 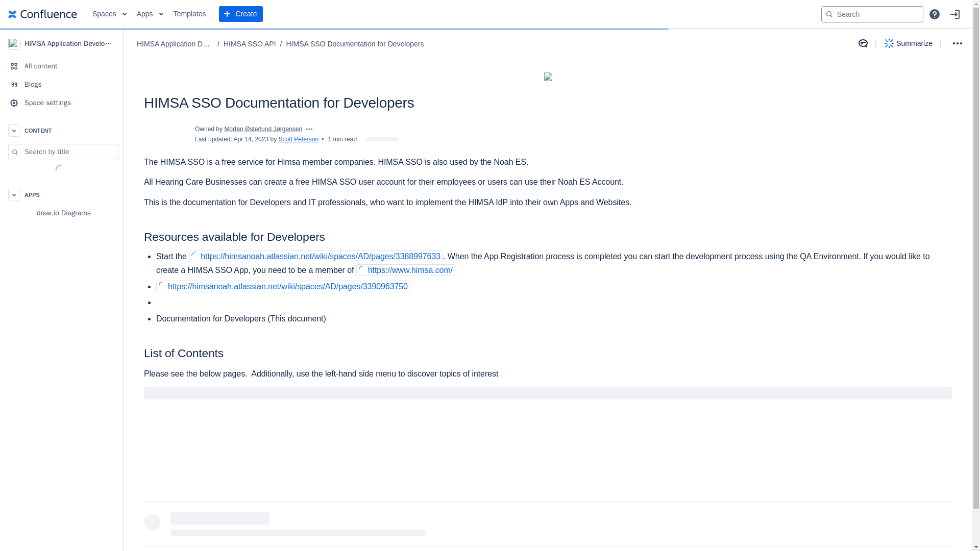 I want to click on Apps, so click(x=150, y=14).